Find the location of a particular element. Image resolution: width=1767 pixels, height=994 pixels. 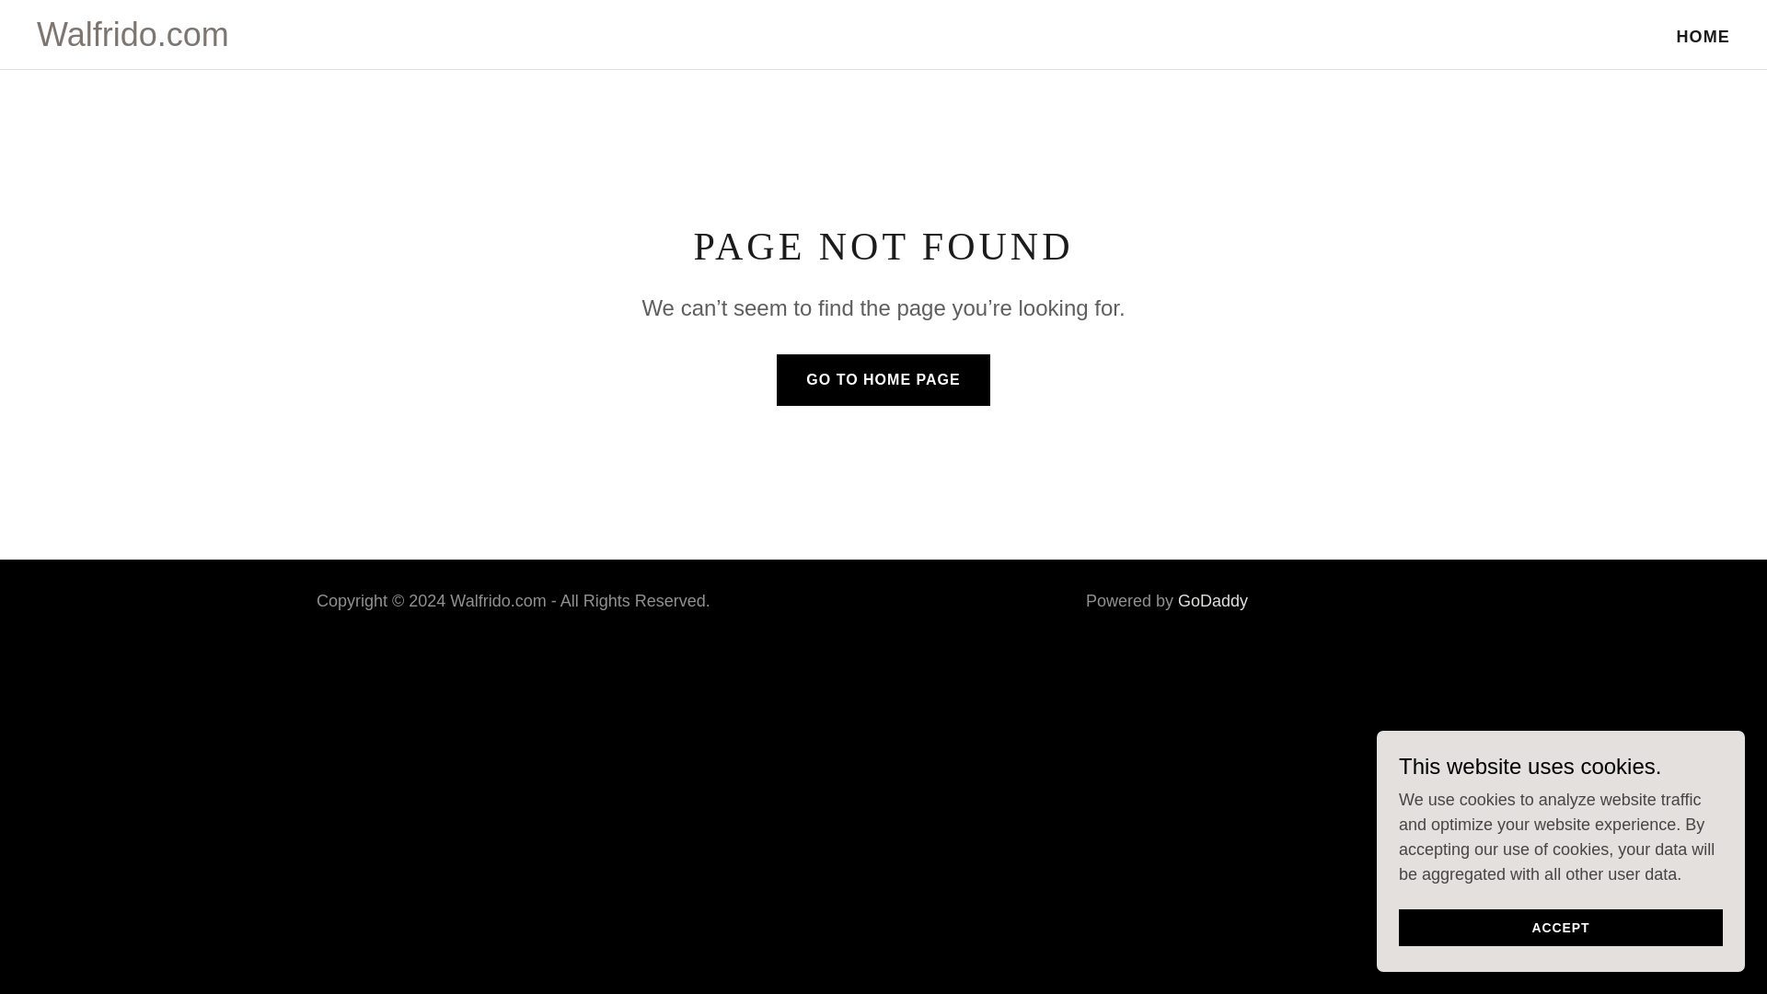

Walfrido.com is located at coordinates (133, 40).